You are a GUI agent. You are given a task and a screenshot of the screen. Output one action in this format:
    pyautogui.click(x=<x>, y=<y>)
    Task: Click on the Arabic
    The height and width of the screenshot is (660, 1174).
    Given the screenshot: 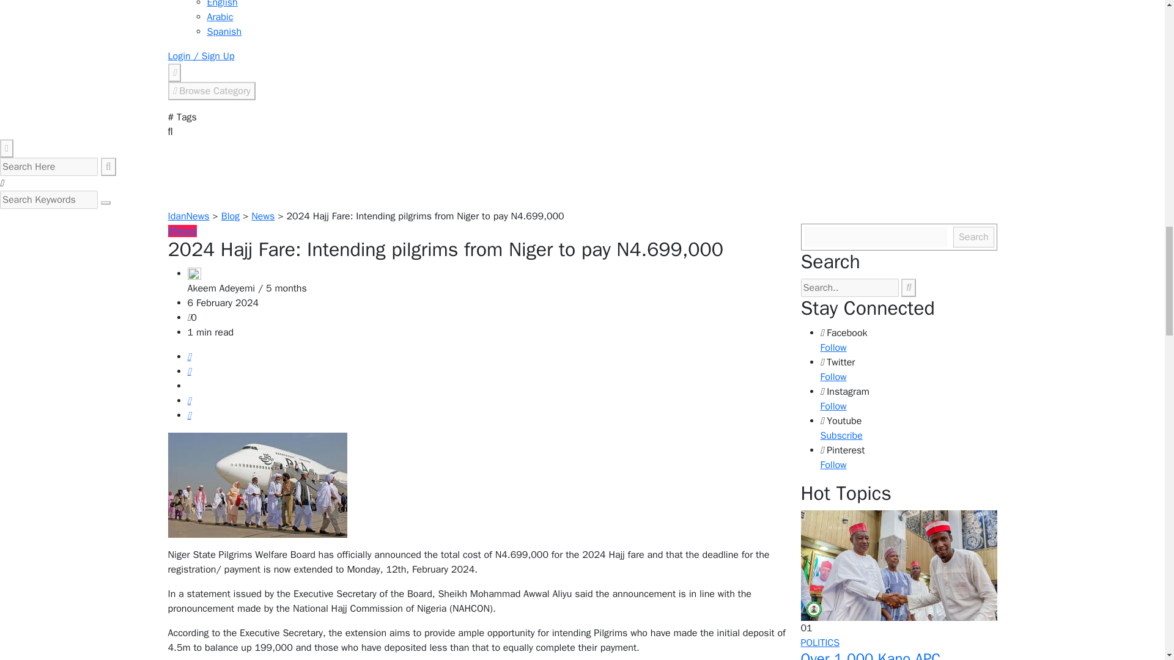 What is the action you would take?
    pyautogui.click(x=219, y=17)
    